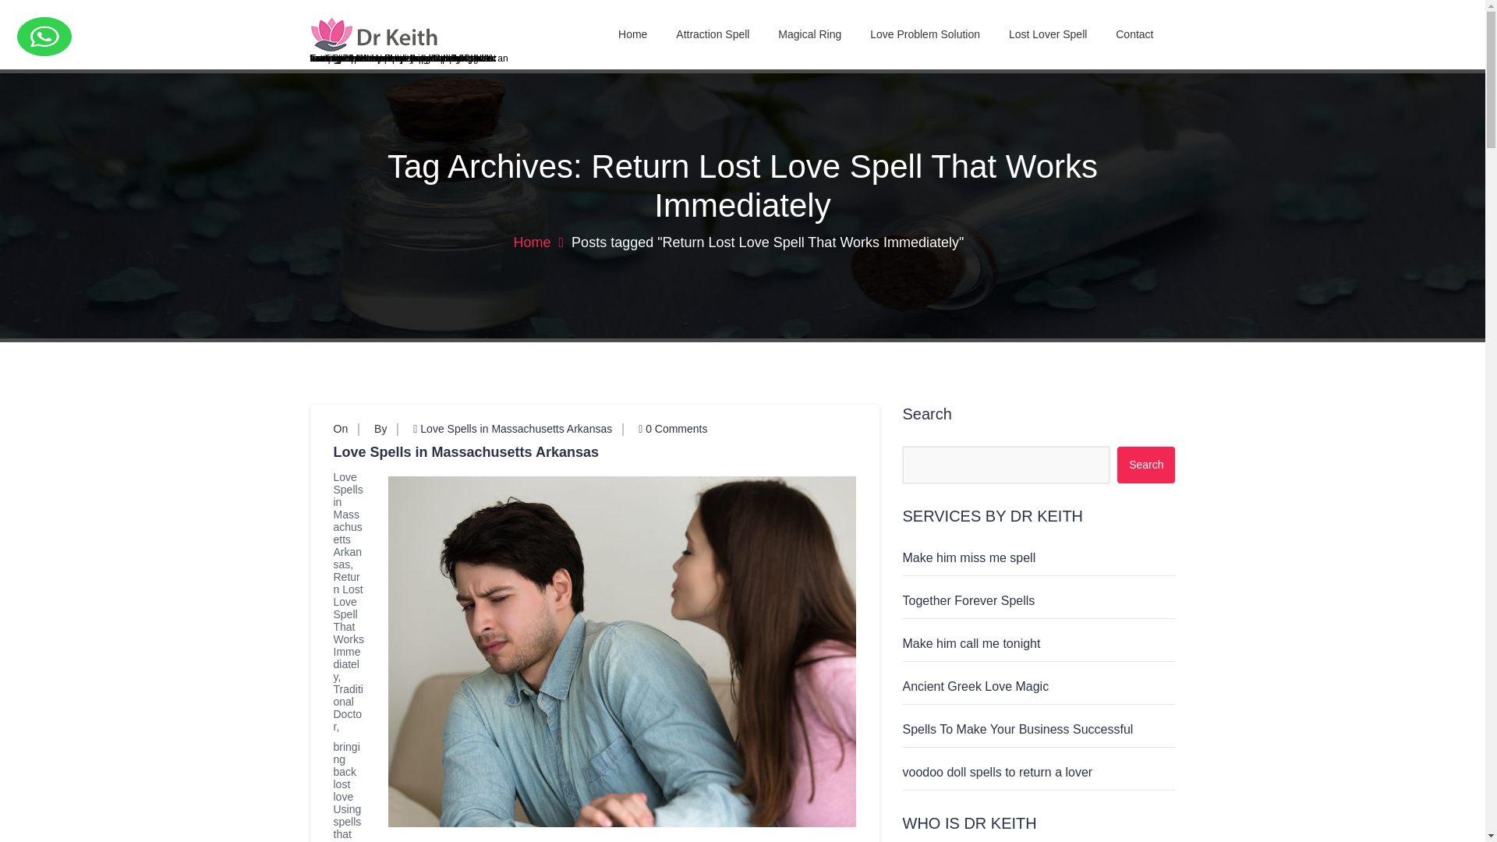  What do you see at coordinates (672, 429) in the screenshot?
I see `0 Comments` at bounding box center [672, 429].